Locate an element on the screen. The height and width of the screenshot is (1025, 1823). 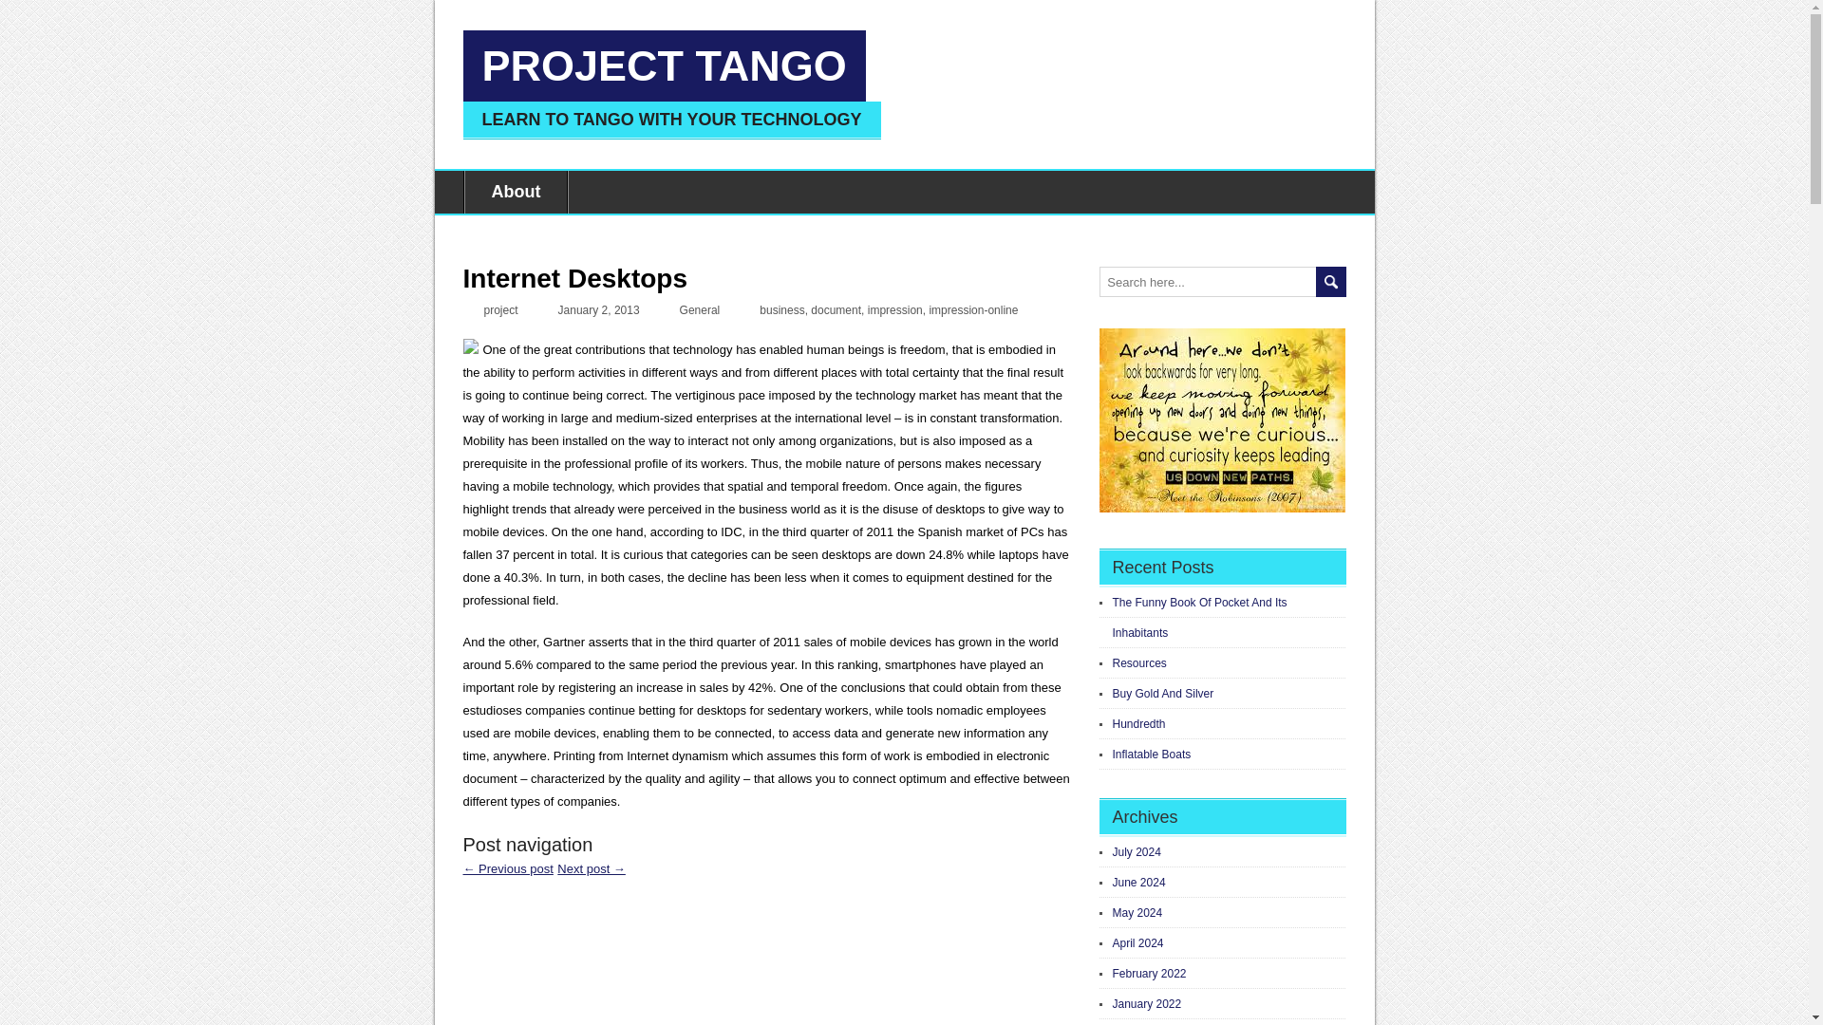
Resources is located at coordinates (1139, 663).